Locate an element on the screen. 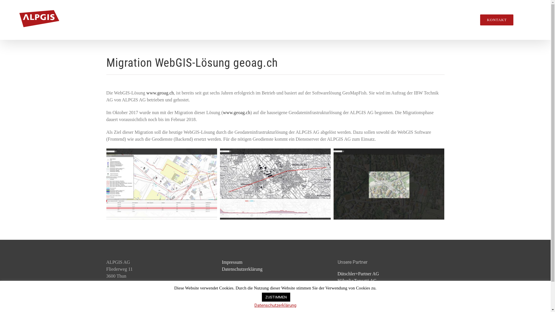 The image size is (555, 312). GeoAG_Hoehenprofil is located at coordinates (275, 184).